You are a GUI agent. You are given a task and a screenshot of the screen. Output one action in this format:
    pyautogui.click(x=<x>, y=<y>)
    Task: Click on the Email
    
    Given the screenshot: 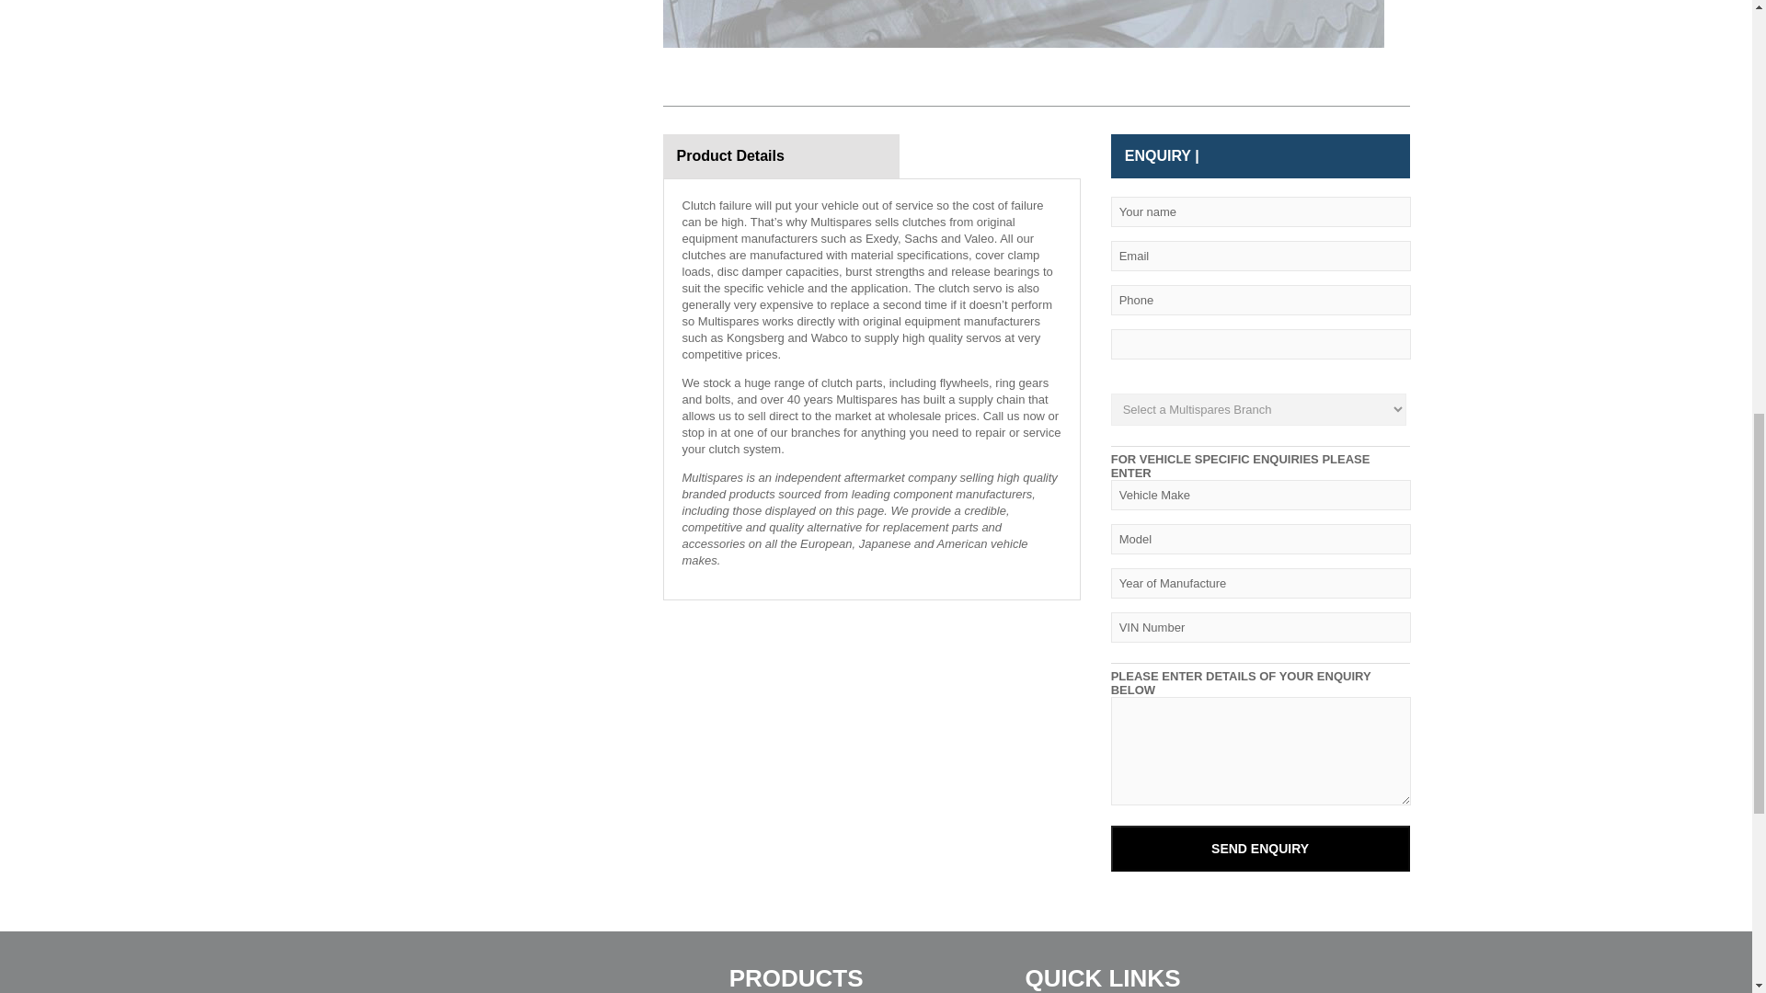 What is the action you would take?
    pyautogui.click(x=1260, y=256)
    